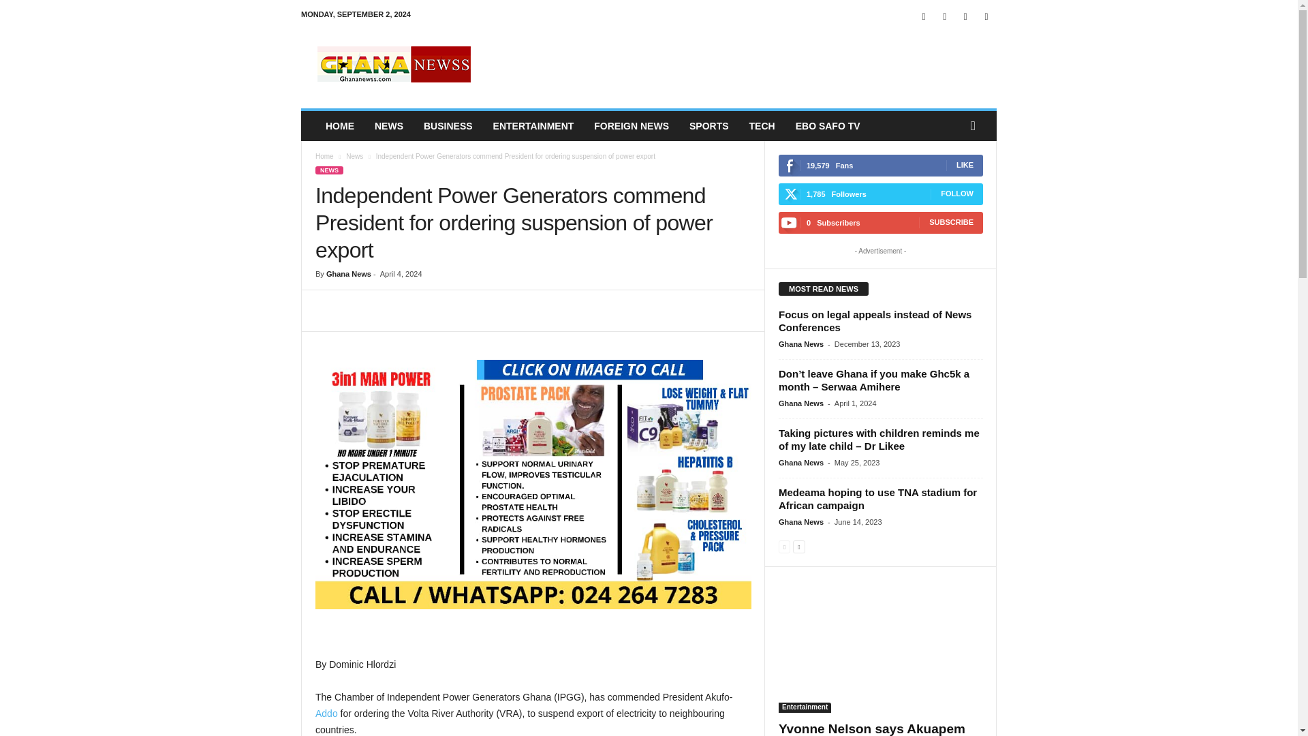  Describe the element at coordinates (328, 170) in the screenshot. I see `NEWS` at that location.